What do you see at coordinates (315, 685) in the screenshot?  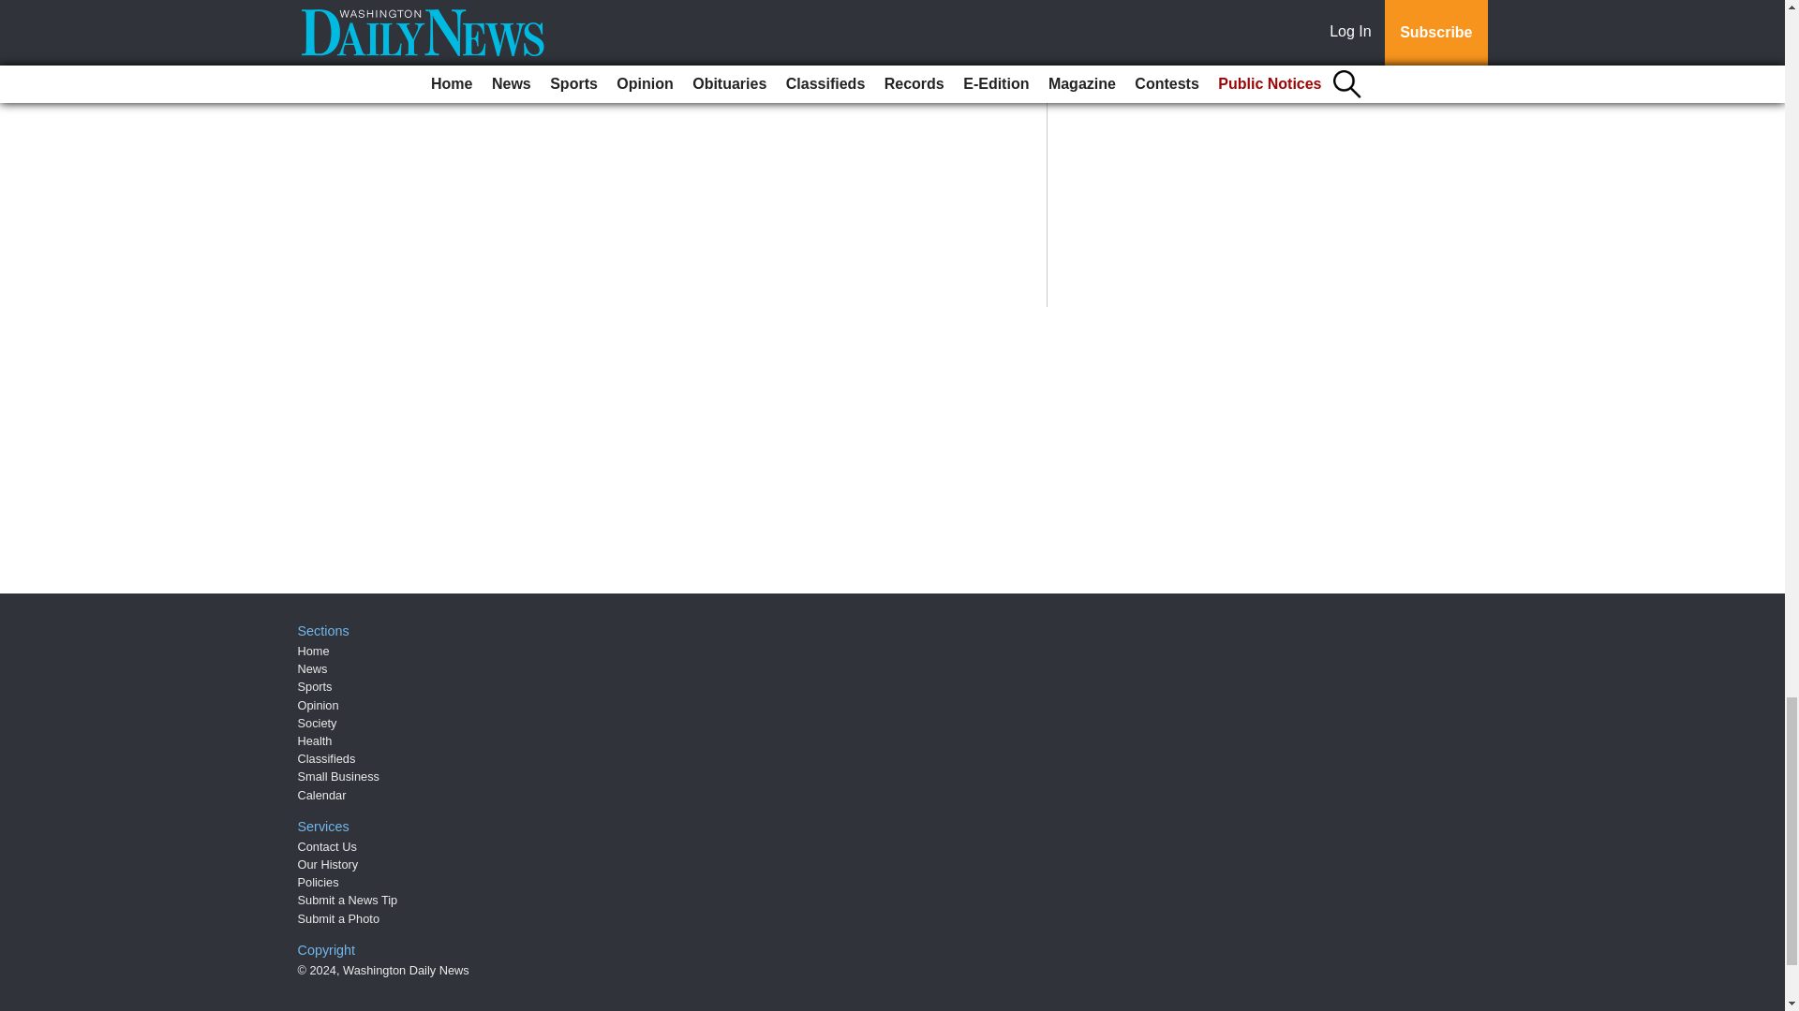 I see `Sports` at bounding box center [315, 685].